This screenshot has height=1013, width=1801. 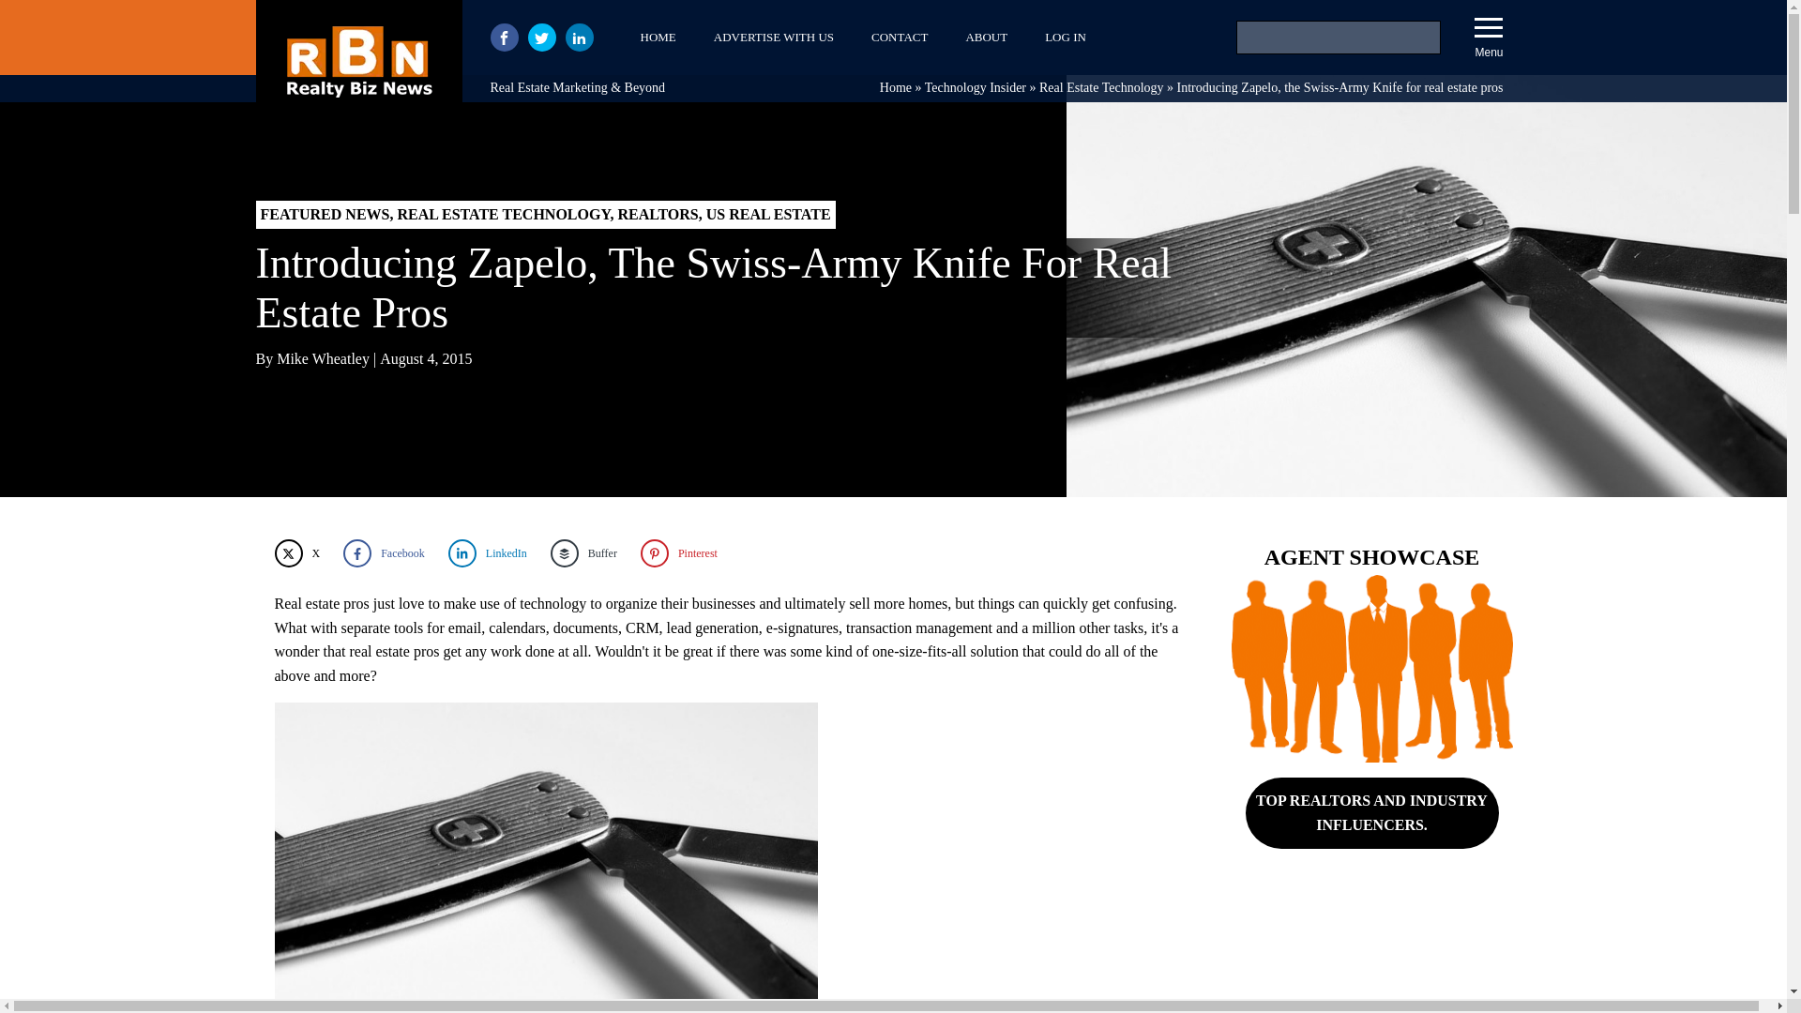 What do you see at coordinates (976, 88) in the screenshot?
I see `Technology Insider` at bounding box center [976, 88].